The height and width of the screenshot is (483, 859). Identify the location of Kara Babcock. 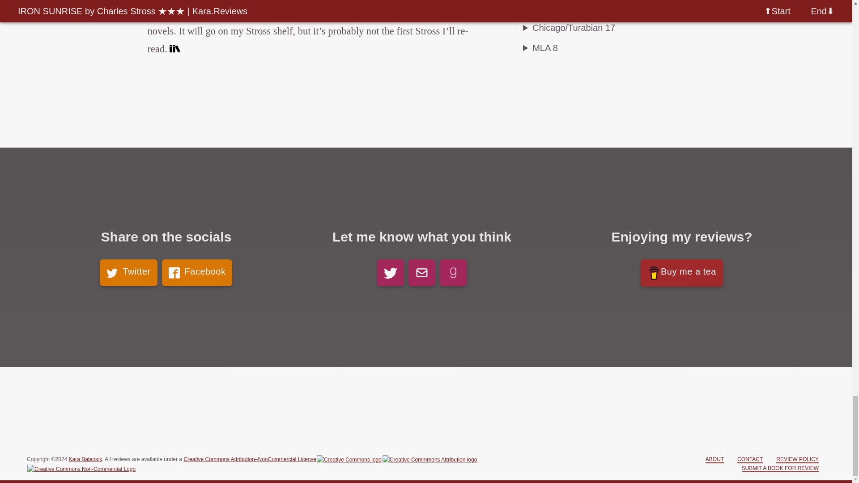
(85, 459).